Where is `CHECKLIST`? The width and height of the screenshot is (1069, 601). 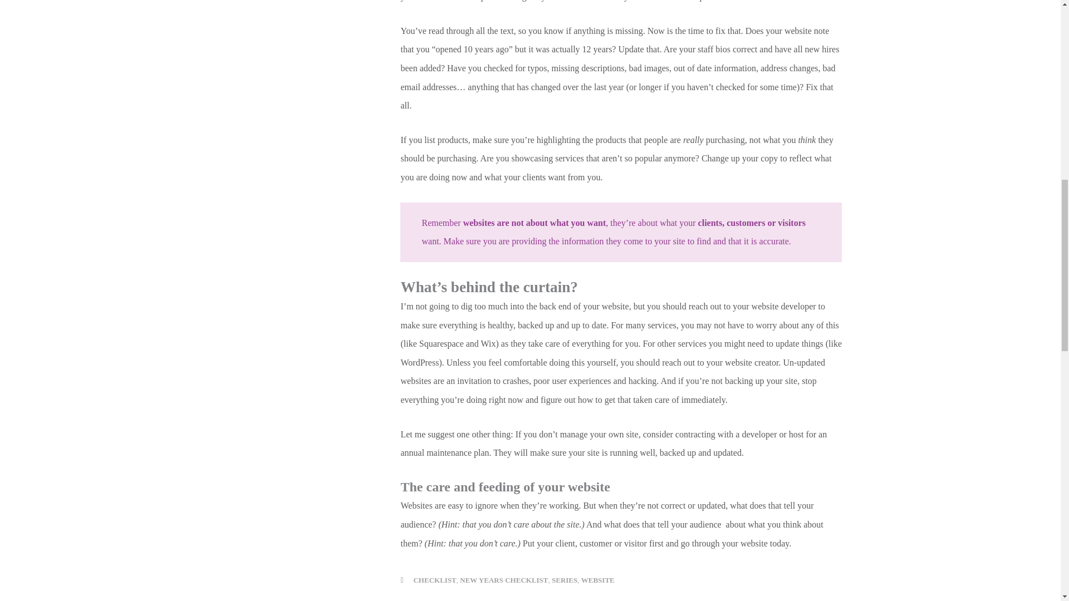
CHECKLIST is located at coordinates (434, 580).